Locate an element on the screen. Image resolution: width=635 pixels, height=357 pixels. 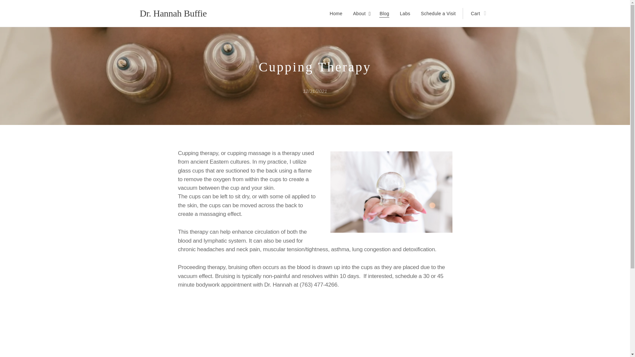
Home is located at coordinates (338, 13).